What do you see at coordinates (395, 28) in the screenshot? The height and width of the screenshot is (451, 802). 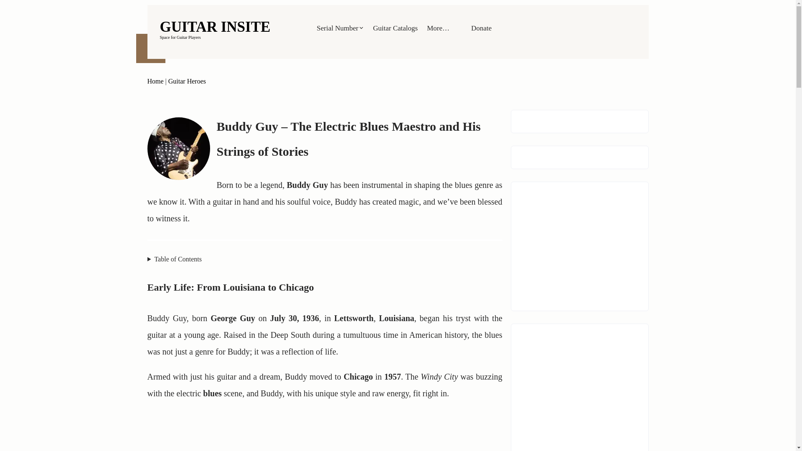 I see `Home` at bounding box center [395, 28].